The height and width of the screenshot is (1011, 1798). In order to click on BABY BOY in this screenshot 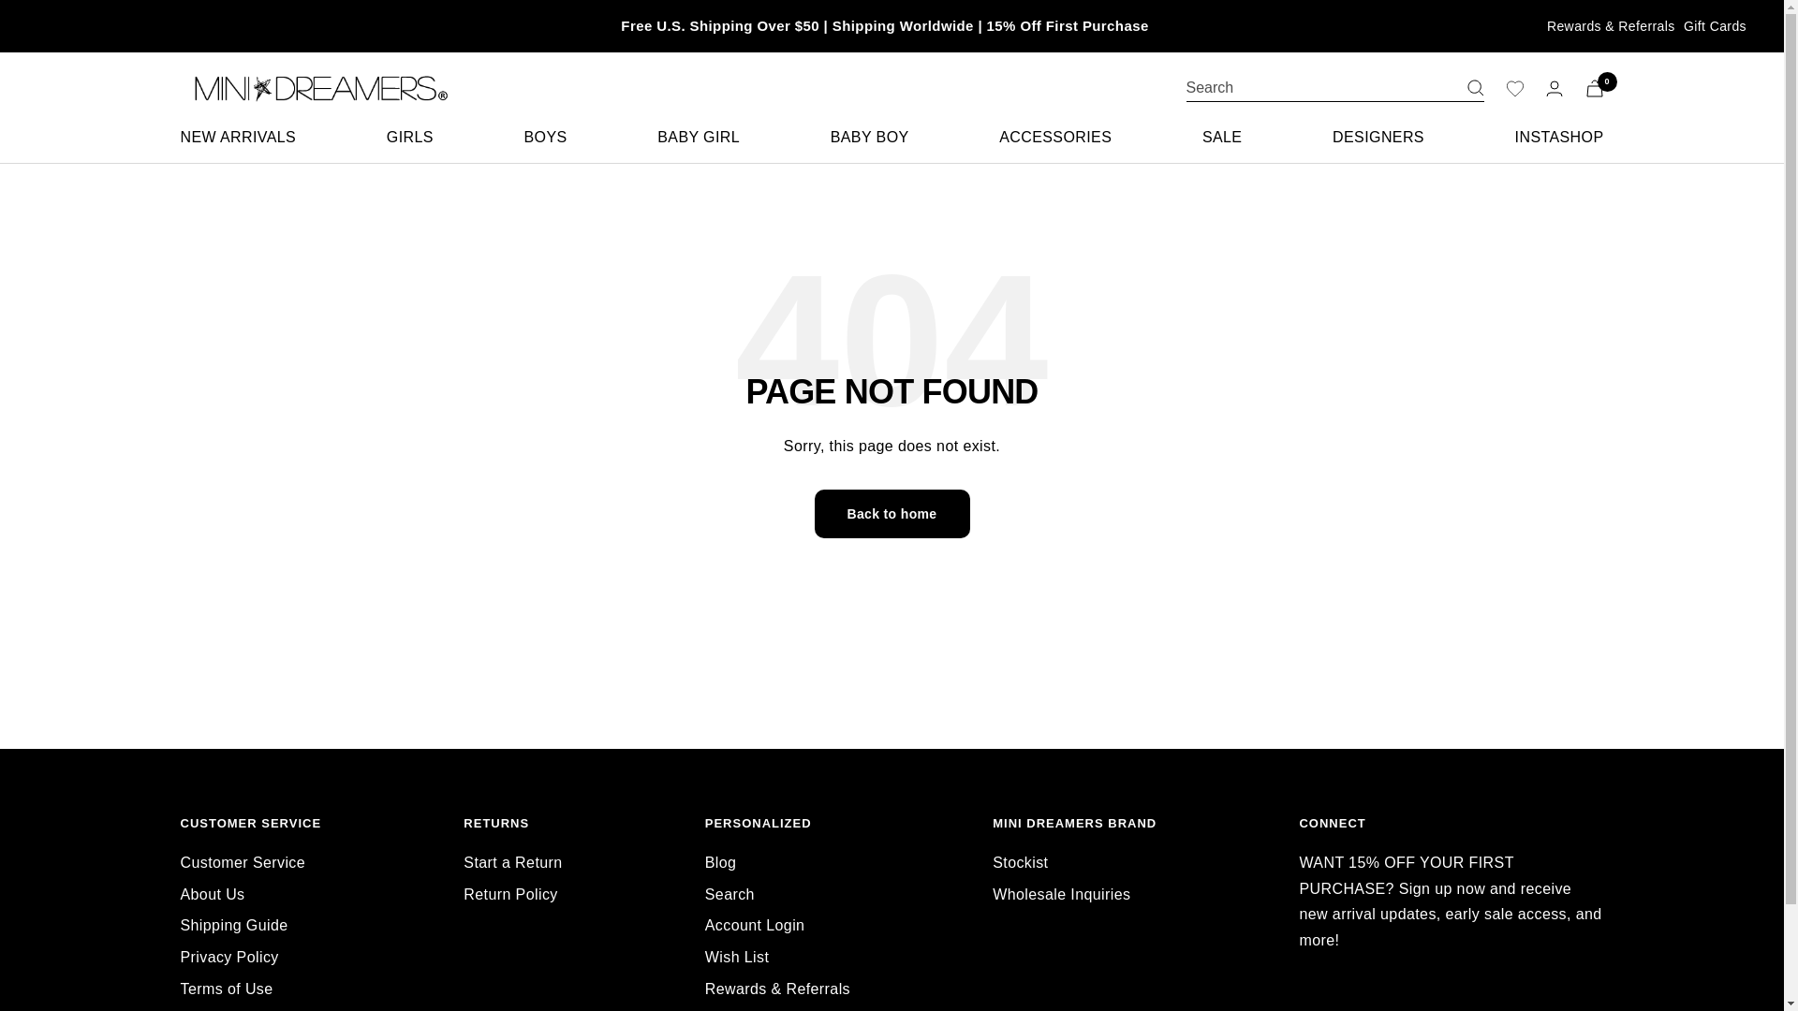, I will do `click(870, 137)`.